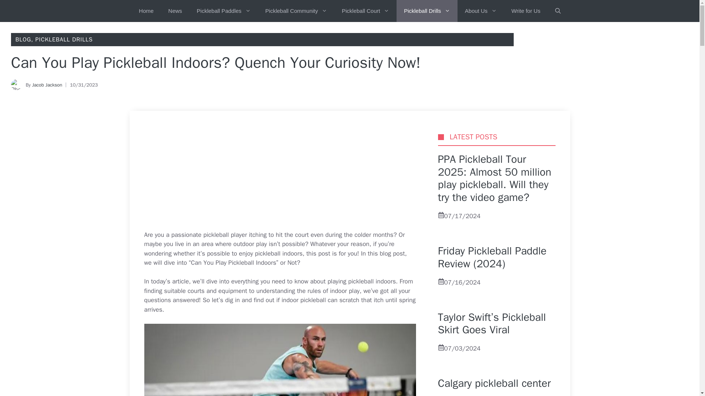 The image size is (705, 396). I want to click on About Us, so click(481, 11).